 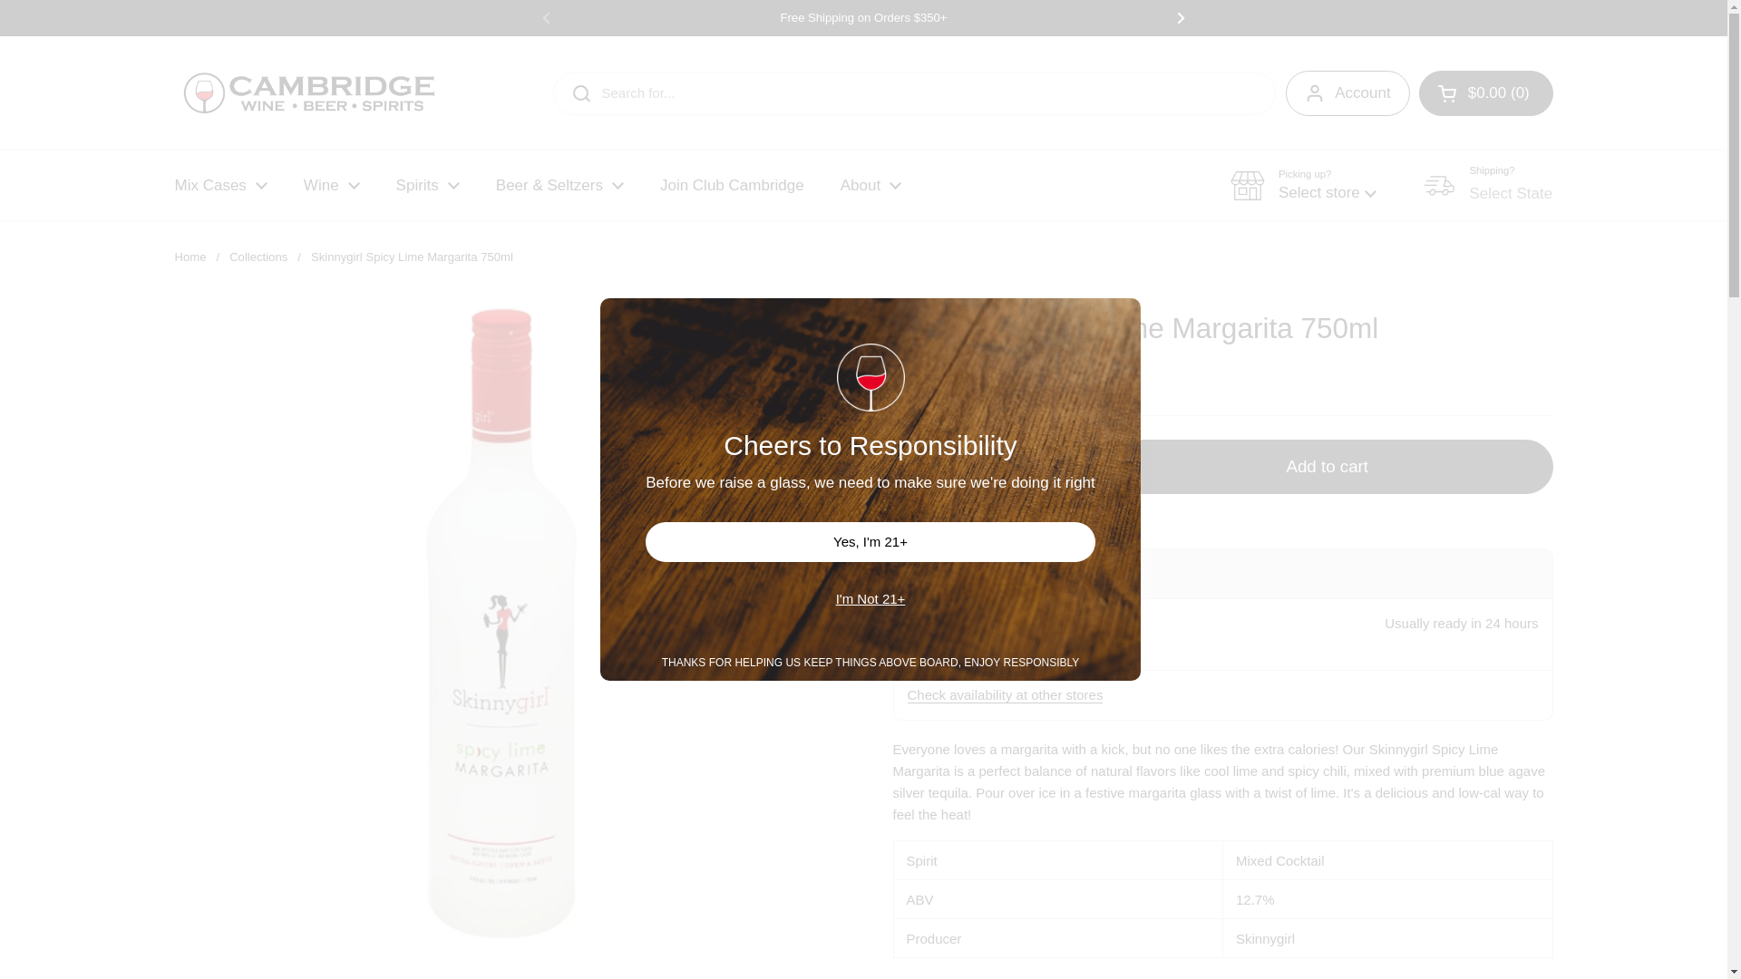 I want to click on 1, so click(x=989, y=466).